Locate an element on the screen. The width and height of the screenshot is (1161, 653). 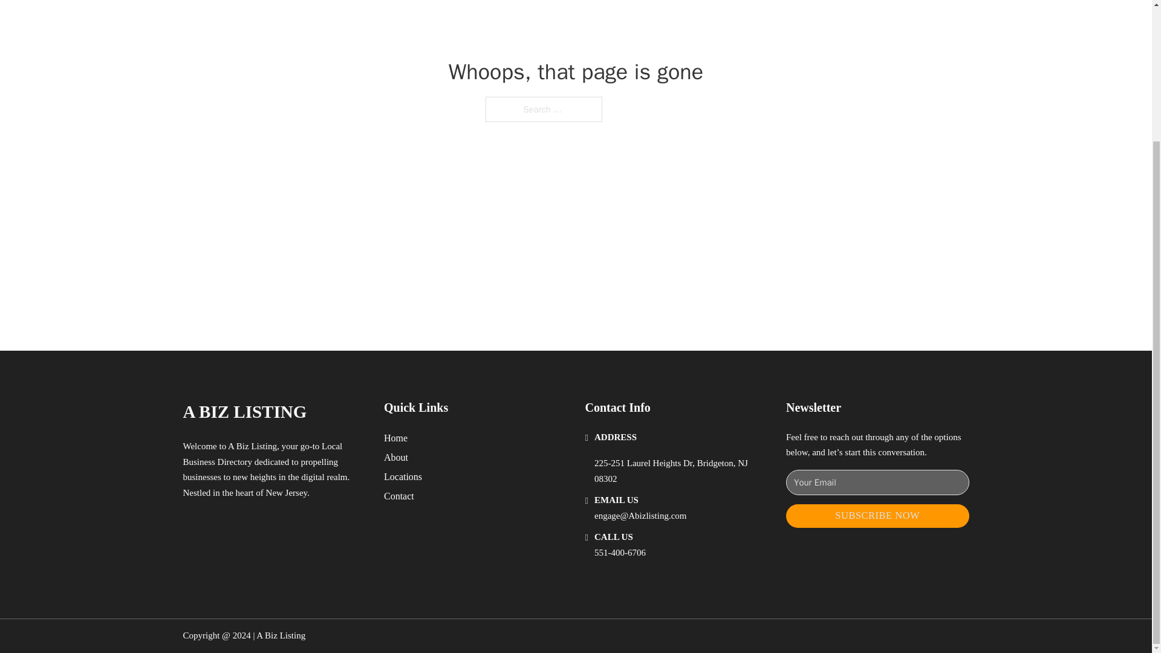
Contact is located at coordinates (399, 496).